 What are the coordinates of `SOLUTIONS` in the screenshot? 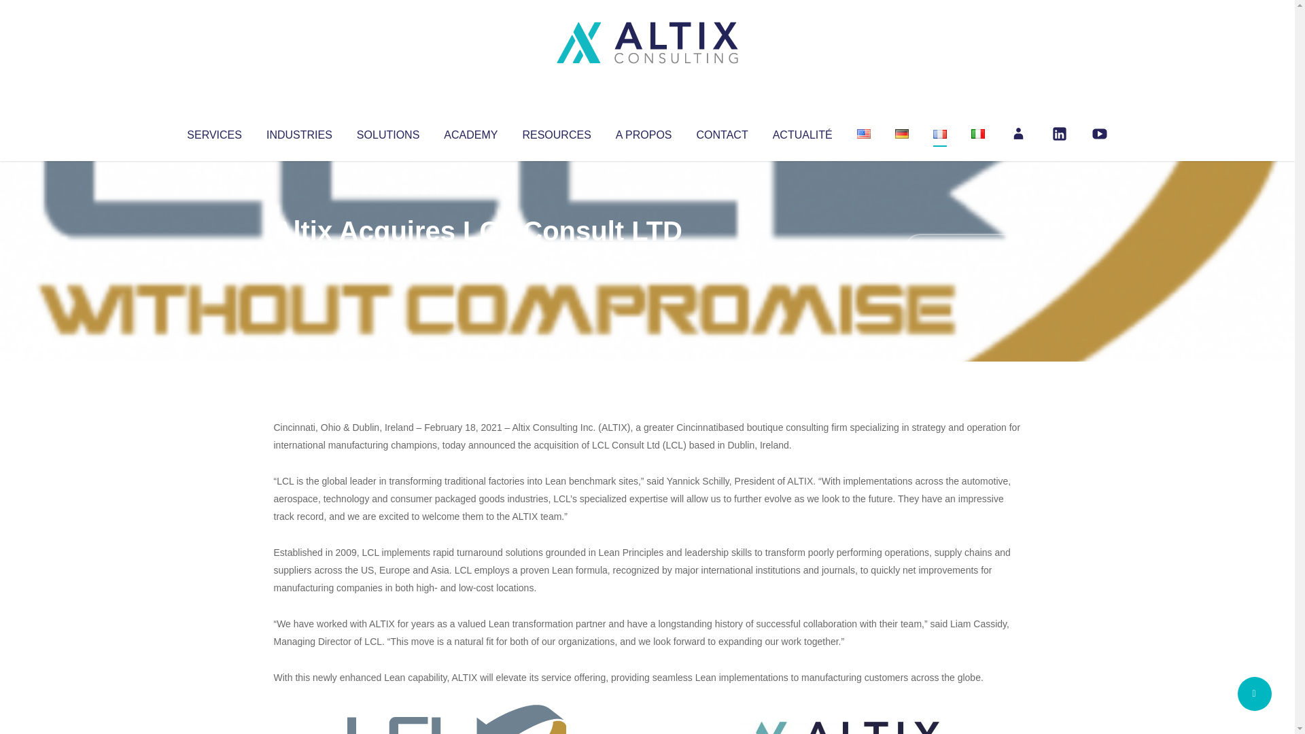 It's located at (387, 132).